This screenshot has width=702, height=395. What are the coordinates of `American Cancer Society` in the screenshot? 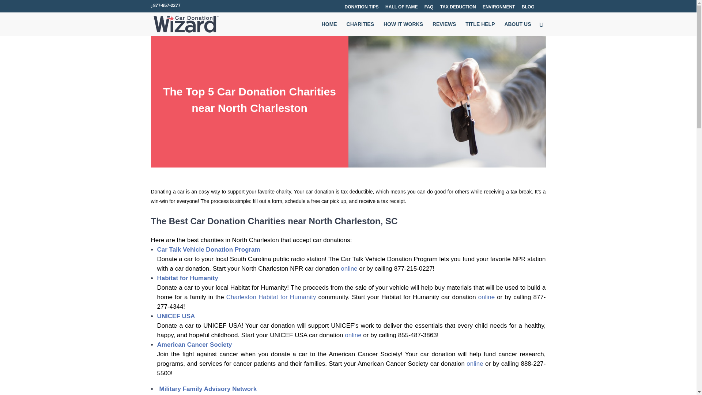 It's located at (195, 345).